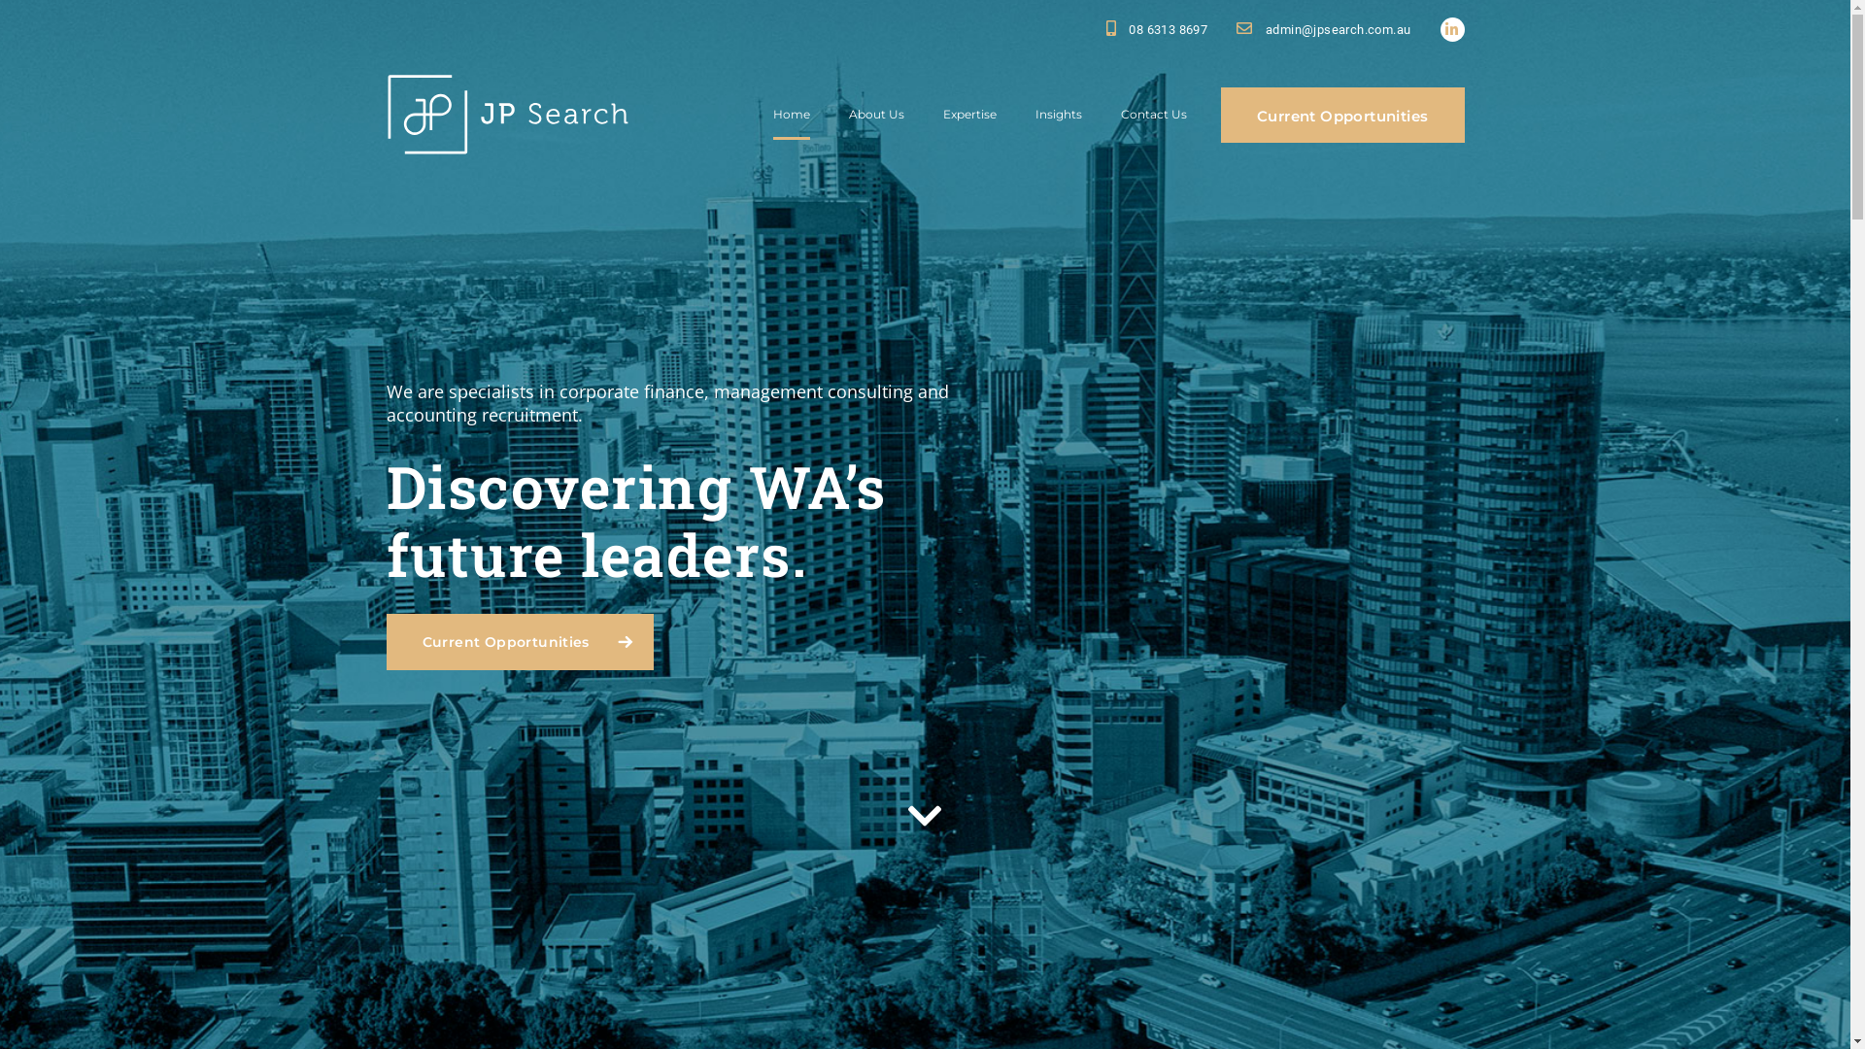 This screenshot has height=1049, width=1865. Describe the element at coordinates (792, 115) in the screenshot. I see `Home` at that location.